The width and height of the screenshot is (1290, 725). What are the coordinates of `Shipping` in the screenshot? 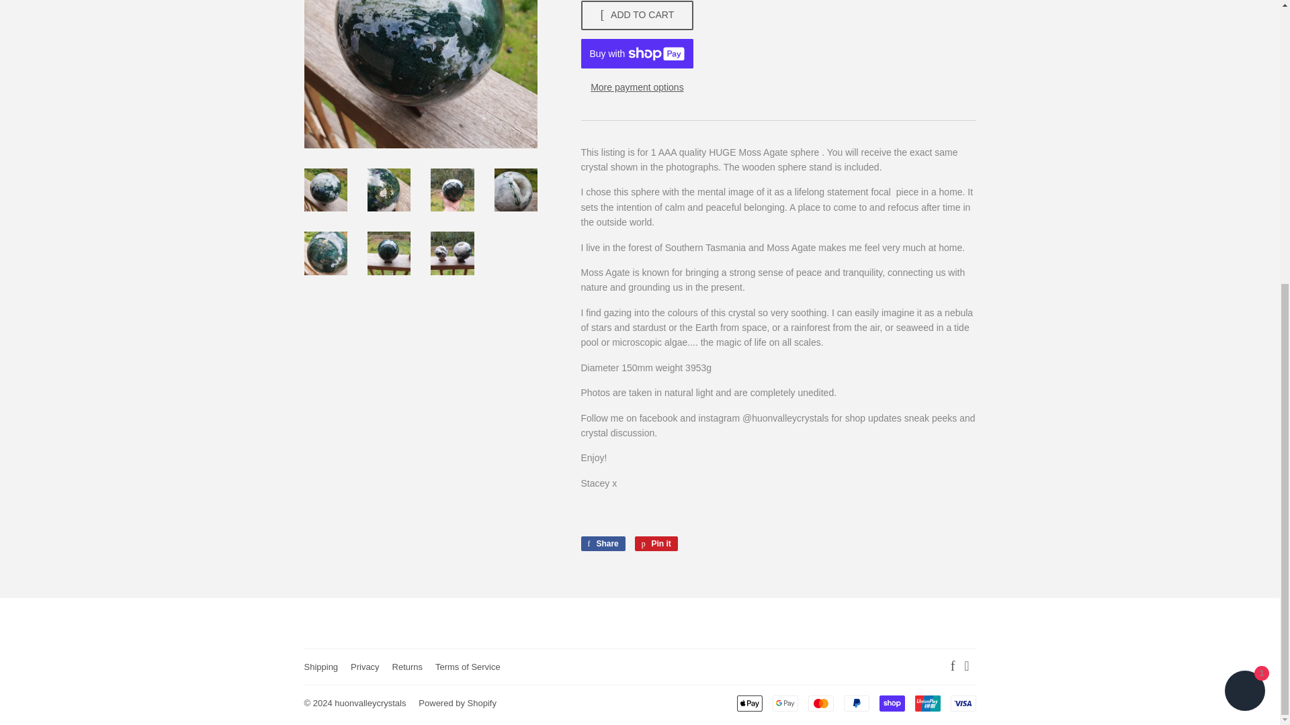 It's located at (953, 667).